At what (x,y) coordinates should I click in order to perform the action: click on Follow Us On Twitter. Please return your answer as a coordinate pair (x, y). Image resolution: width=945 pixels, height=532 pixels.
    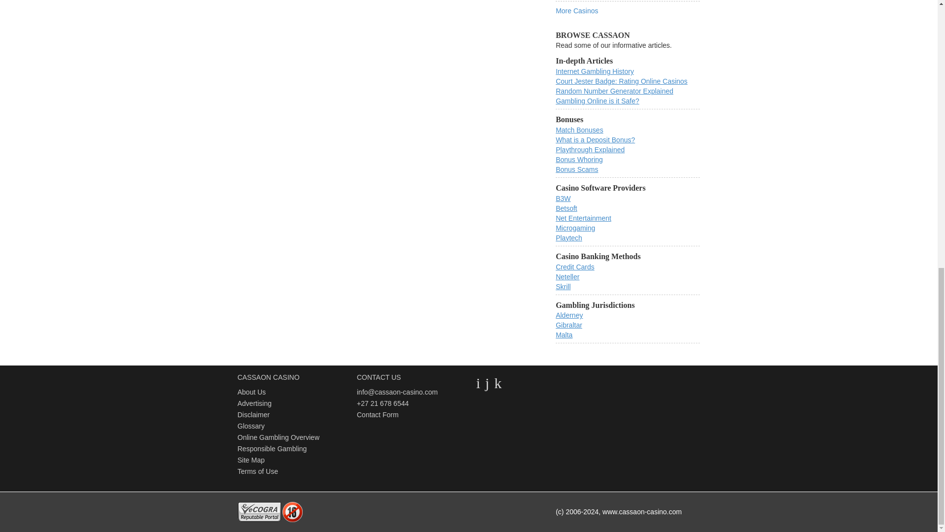
    Looking at the image, I should click on (478, 383).